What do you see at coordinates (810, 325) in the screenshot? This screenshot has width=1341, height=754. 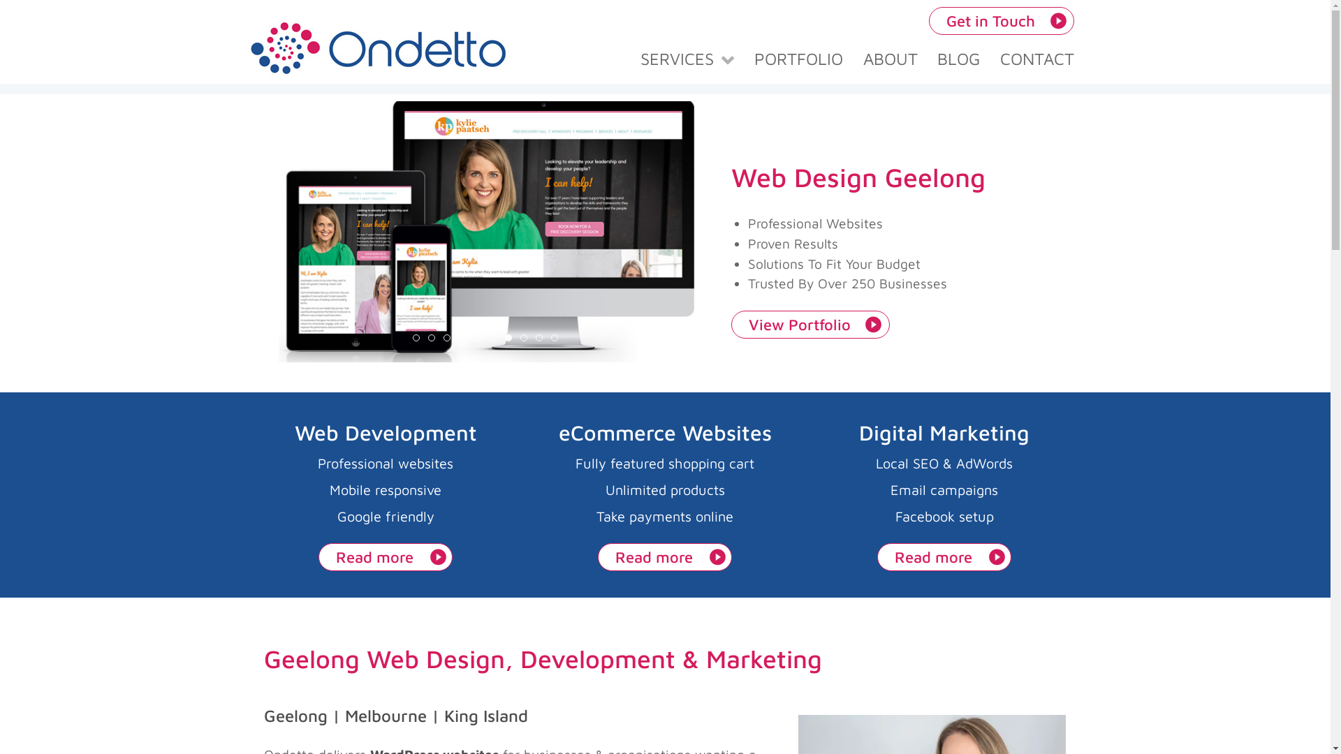 I see `View Portfolio` at bounding box center [810, 325].